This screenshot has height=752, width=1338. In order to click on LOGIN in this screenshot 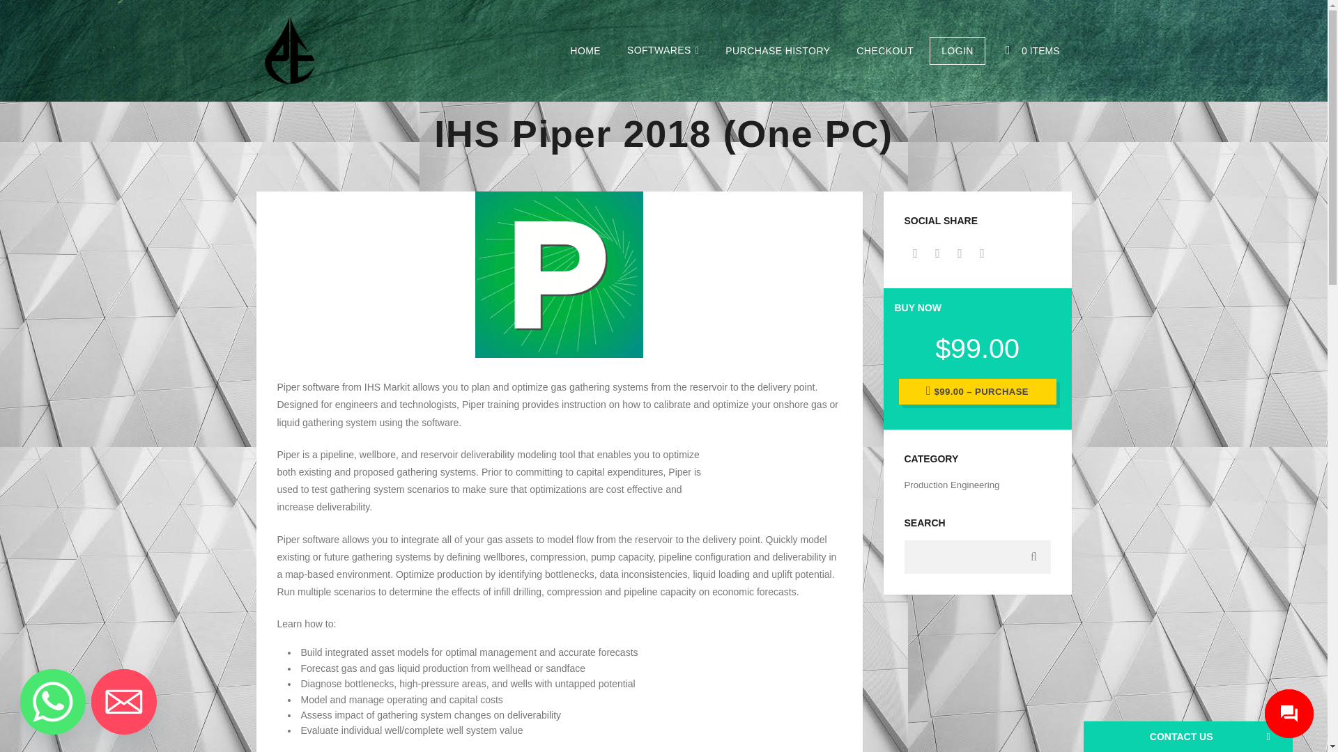, I will do `click(958, 50)`.